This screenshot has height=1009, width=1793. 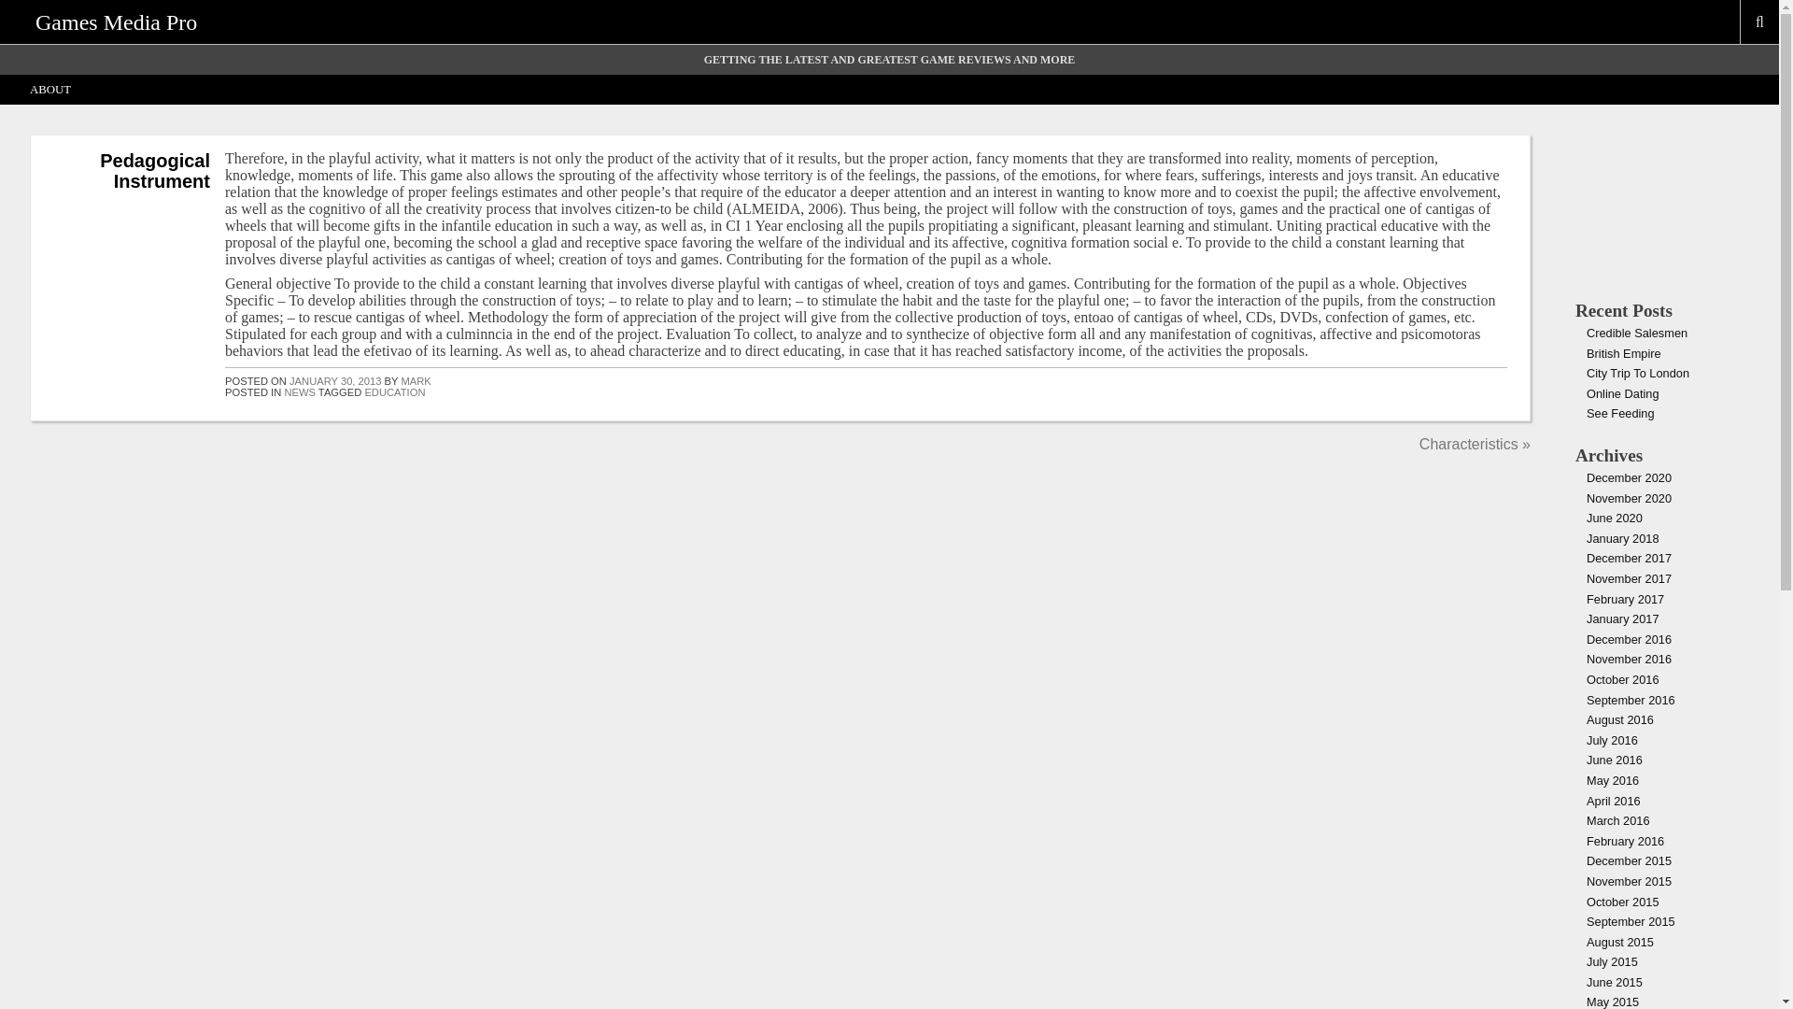 What do you see at coordinates (1623, 680) in the screenshot?
I see `October 2016` at bounding box center [1623, 680].